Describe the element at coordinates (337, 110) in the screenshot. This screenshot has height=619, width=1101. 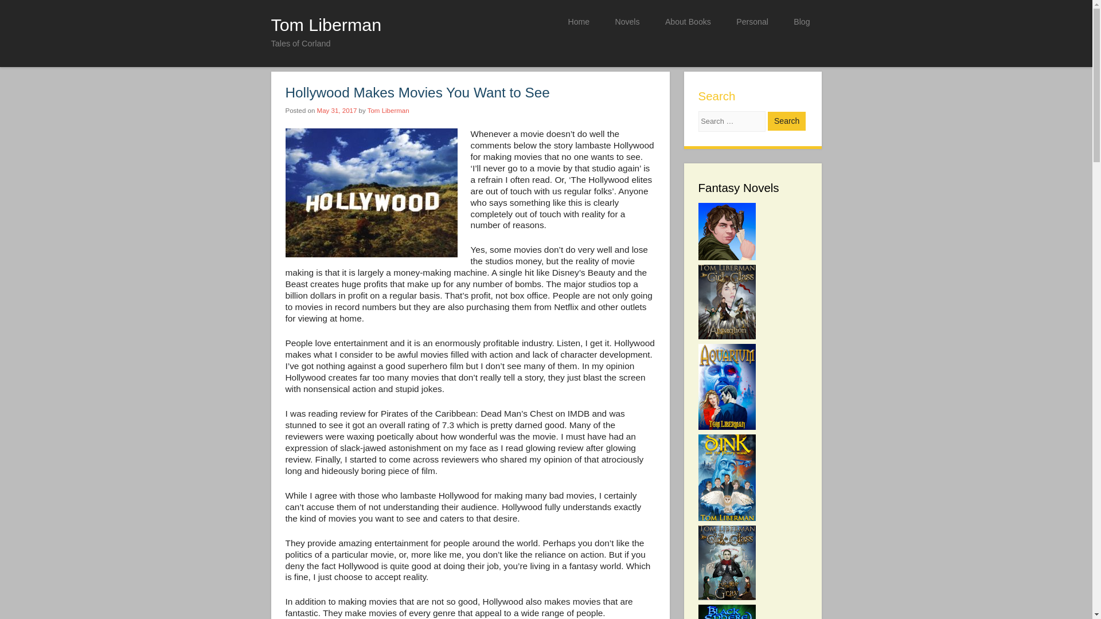
I see `12:45 pm` at that location.